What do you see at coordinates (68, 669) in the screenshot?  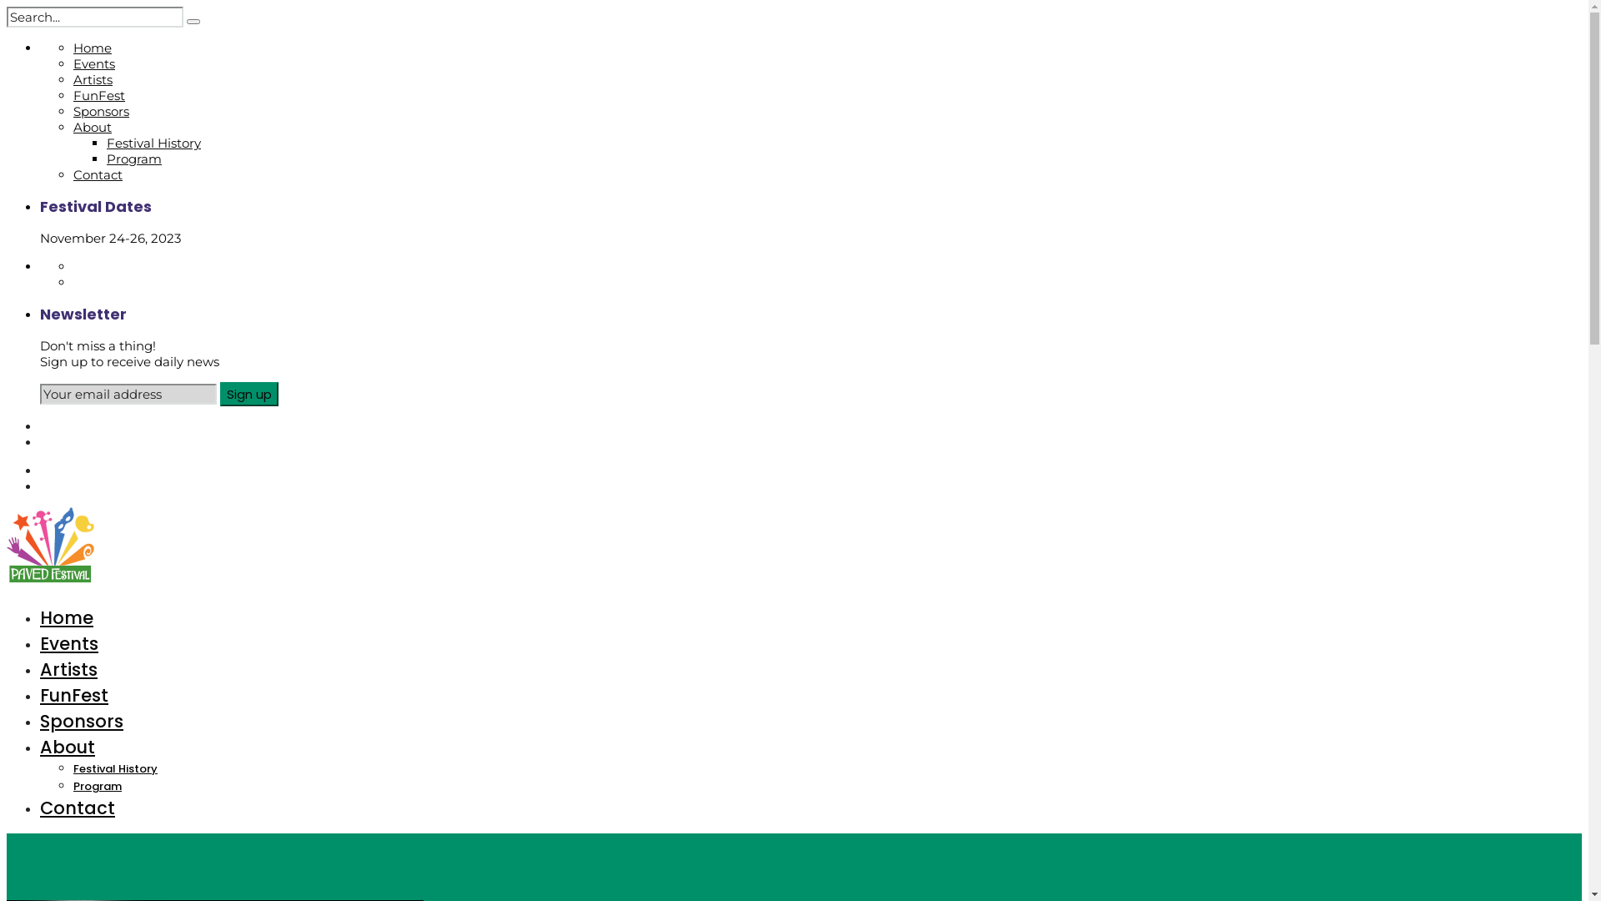 I see `Artists` at bounding box center [68, 669].